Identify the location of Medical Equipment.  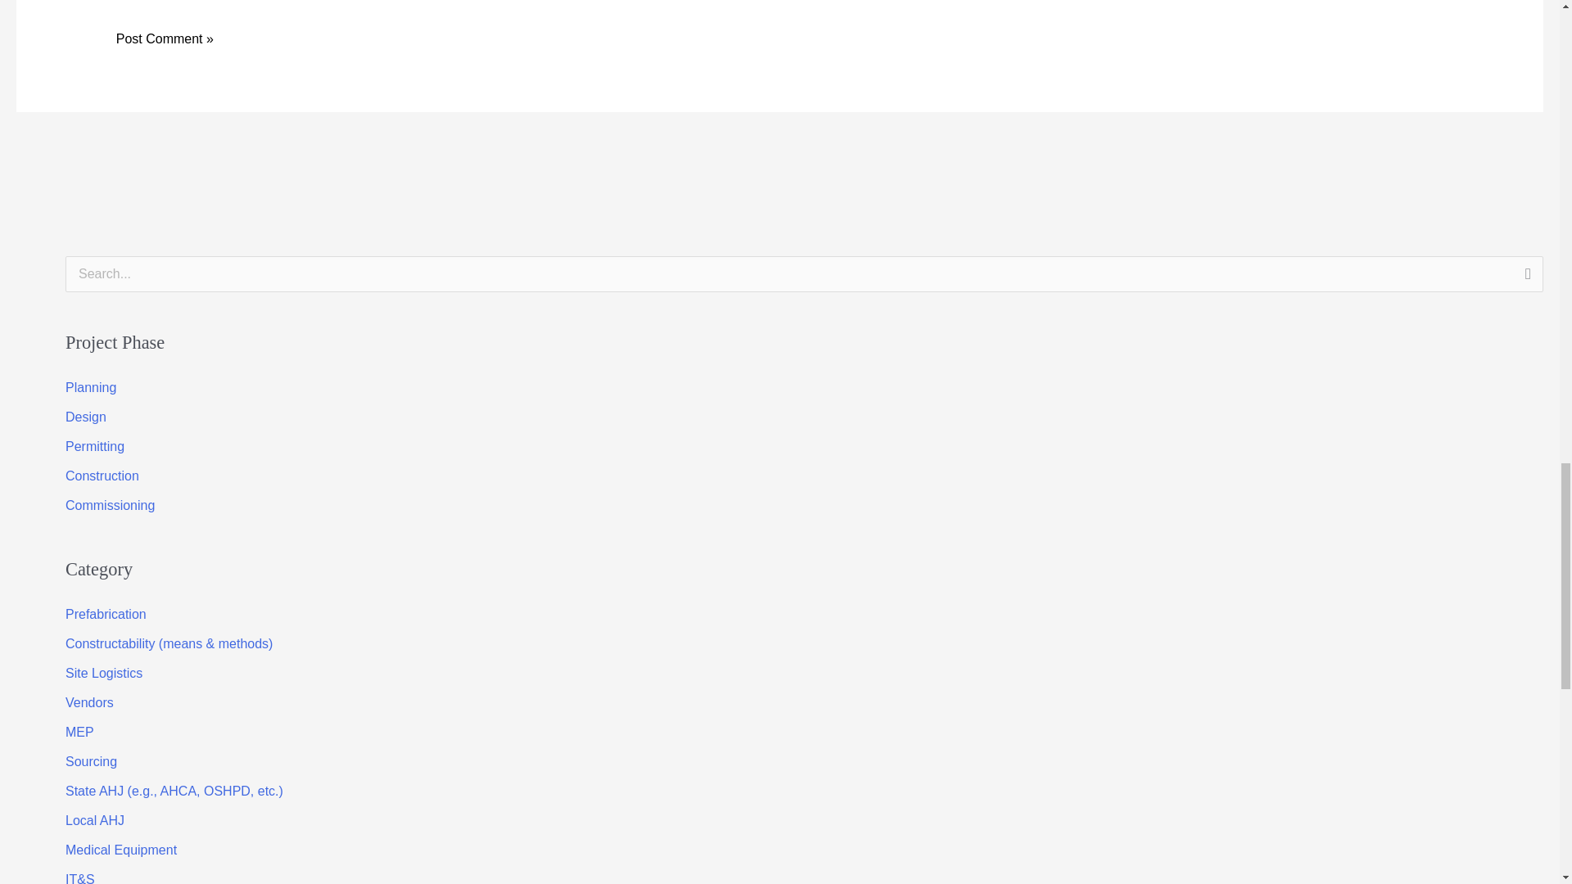
(121, 850).